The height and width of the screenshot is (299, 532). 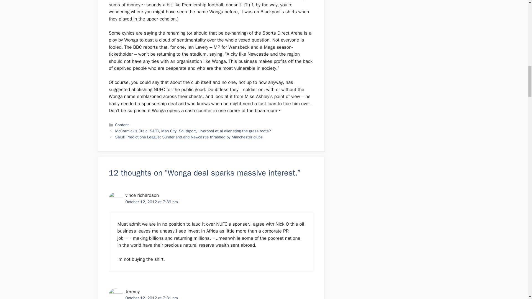 I want to click on Content, so click(x=122, y=125).